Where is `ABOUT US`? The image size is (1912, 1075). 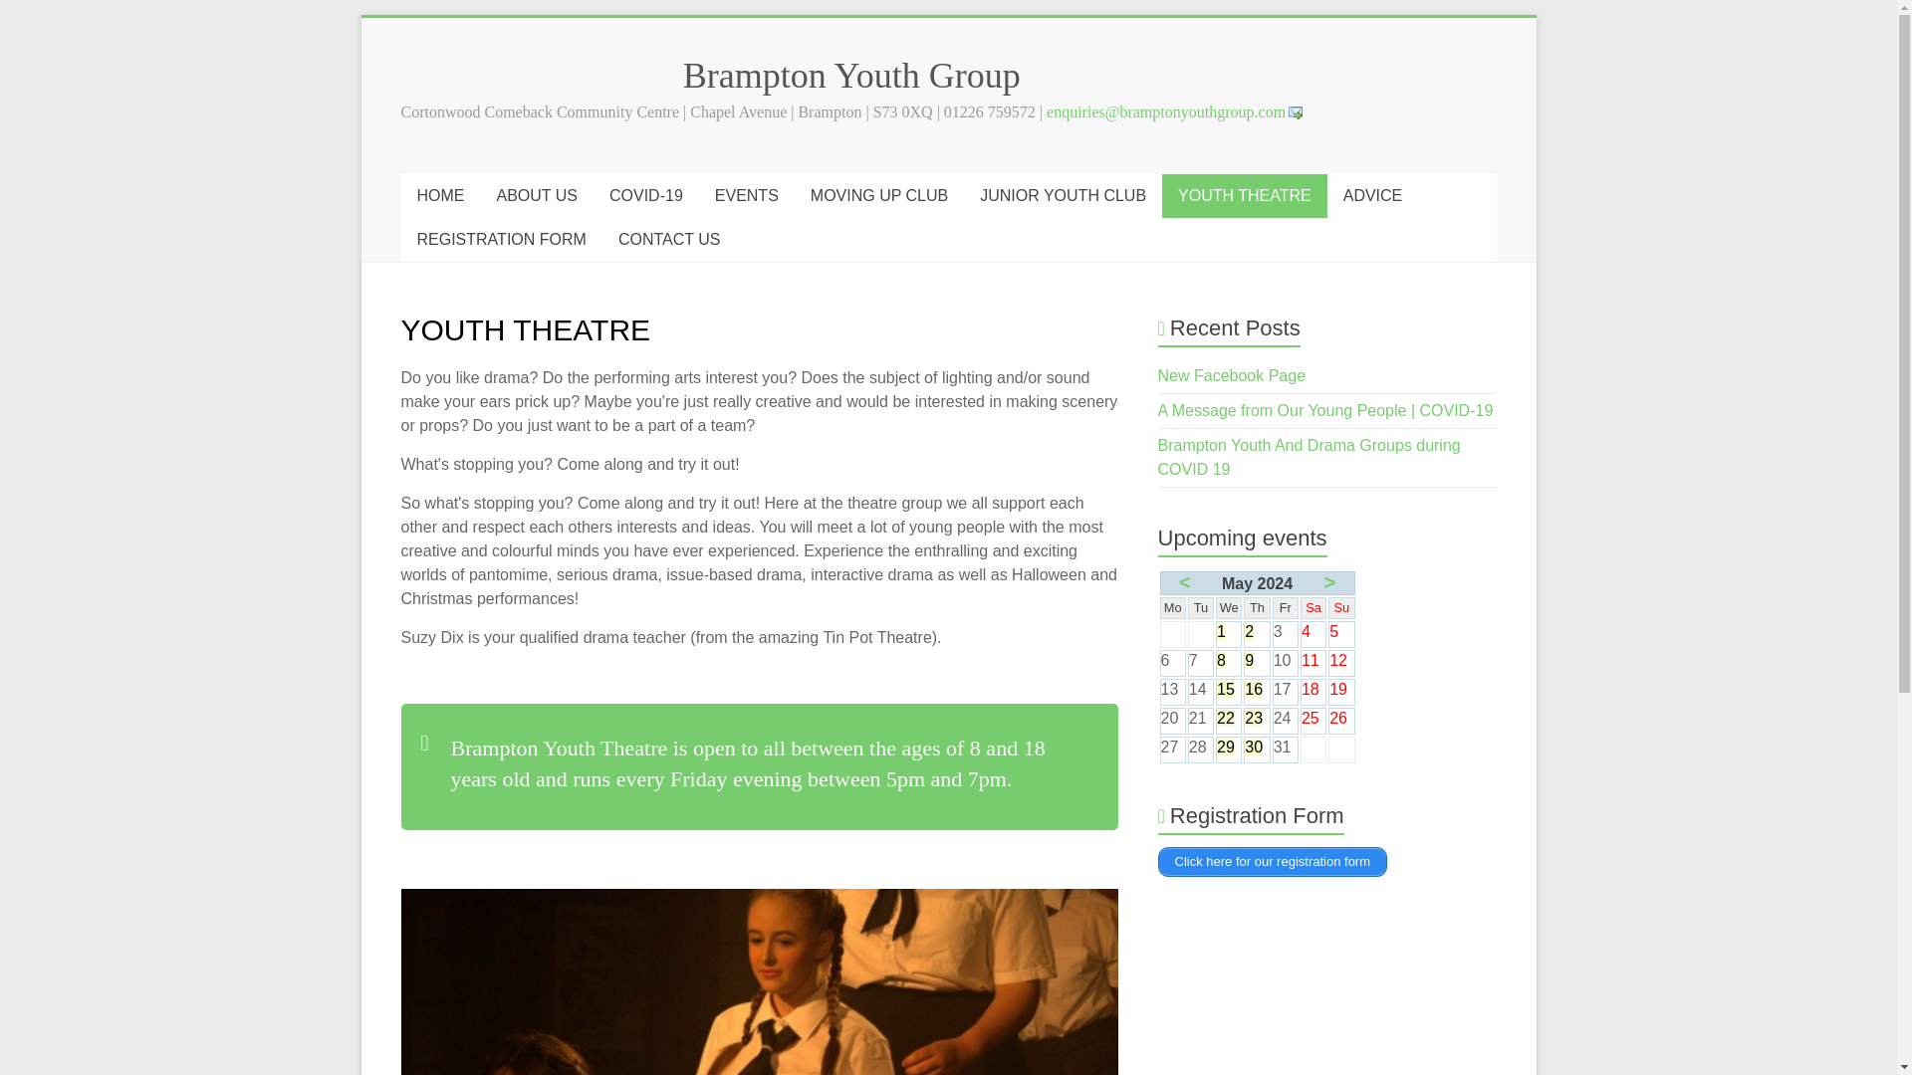 ABOUT US is located at coordinates (536, 195).